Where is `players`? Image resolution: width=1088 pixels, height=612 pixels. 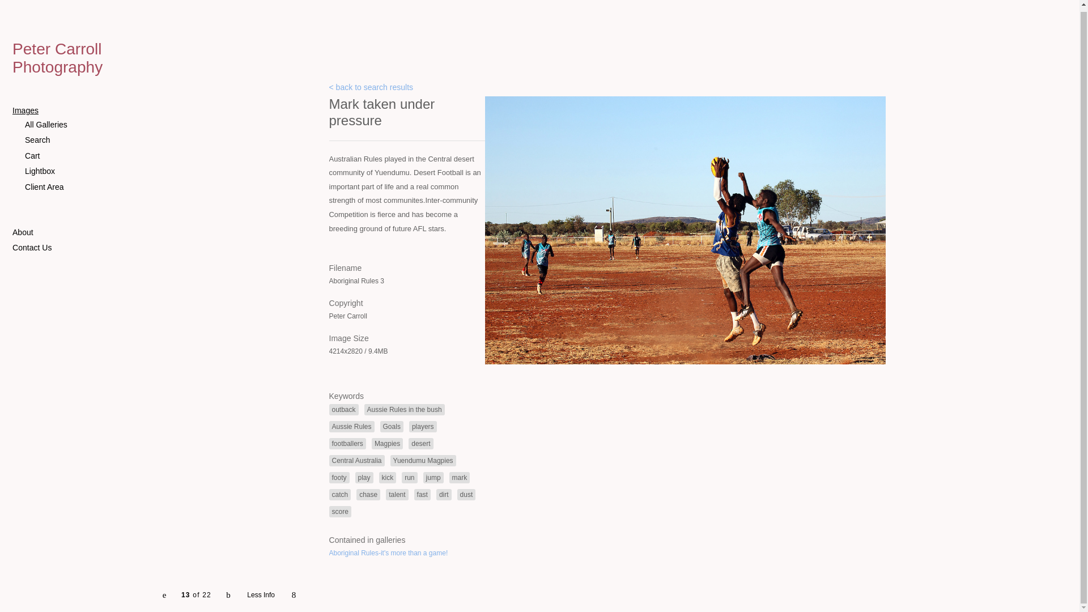
players is located at coordinates (423, 426).